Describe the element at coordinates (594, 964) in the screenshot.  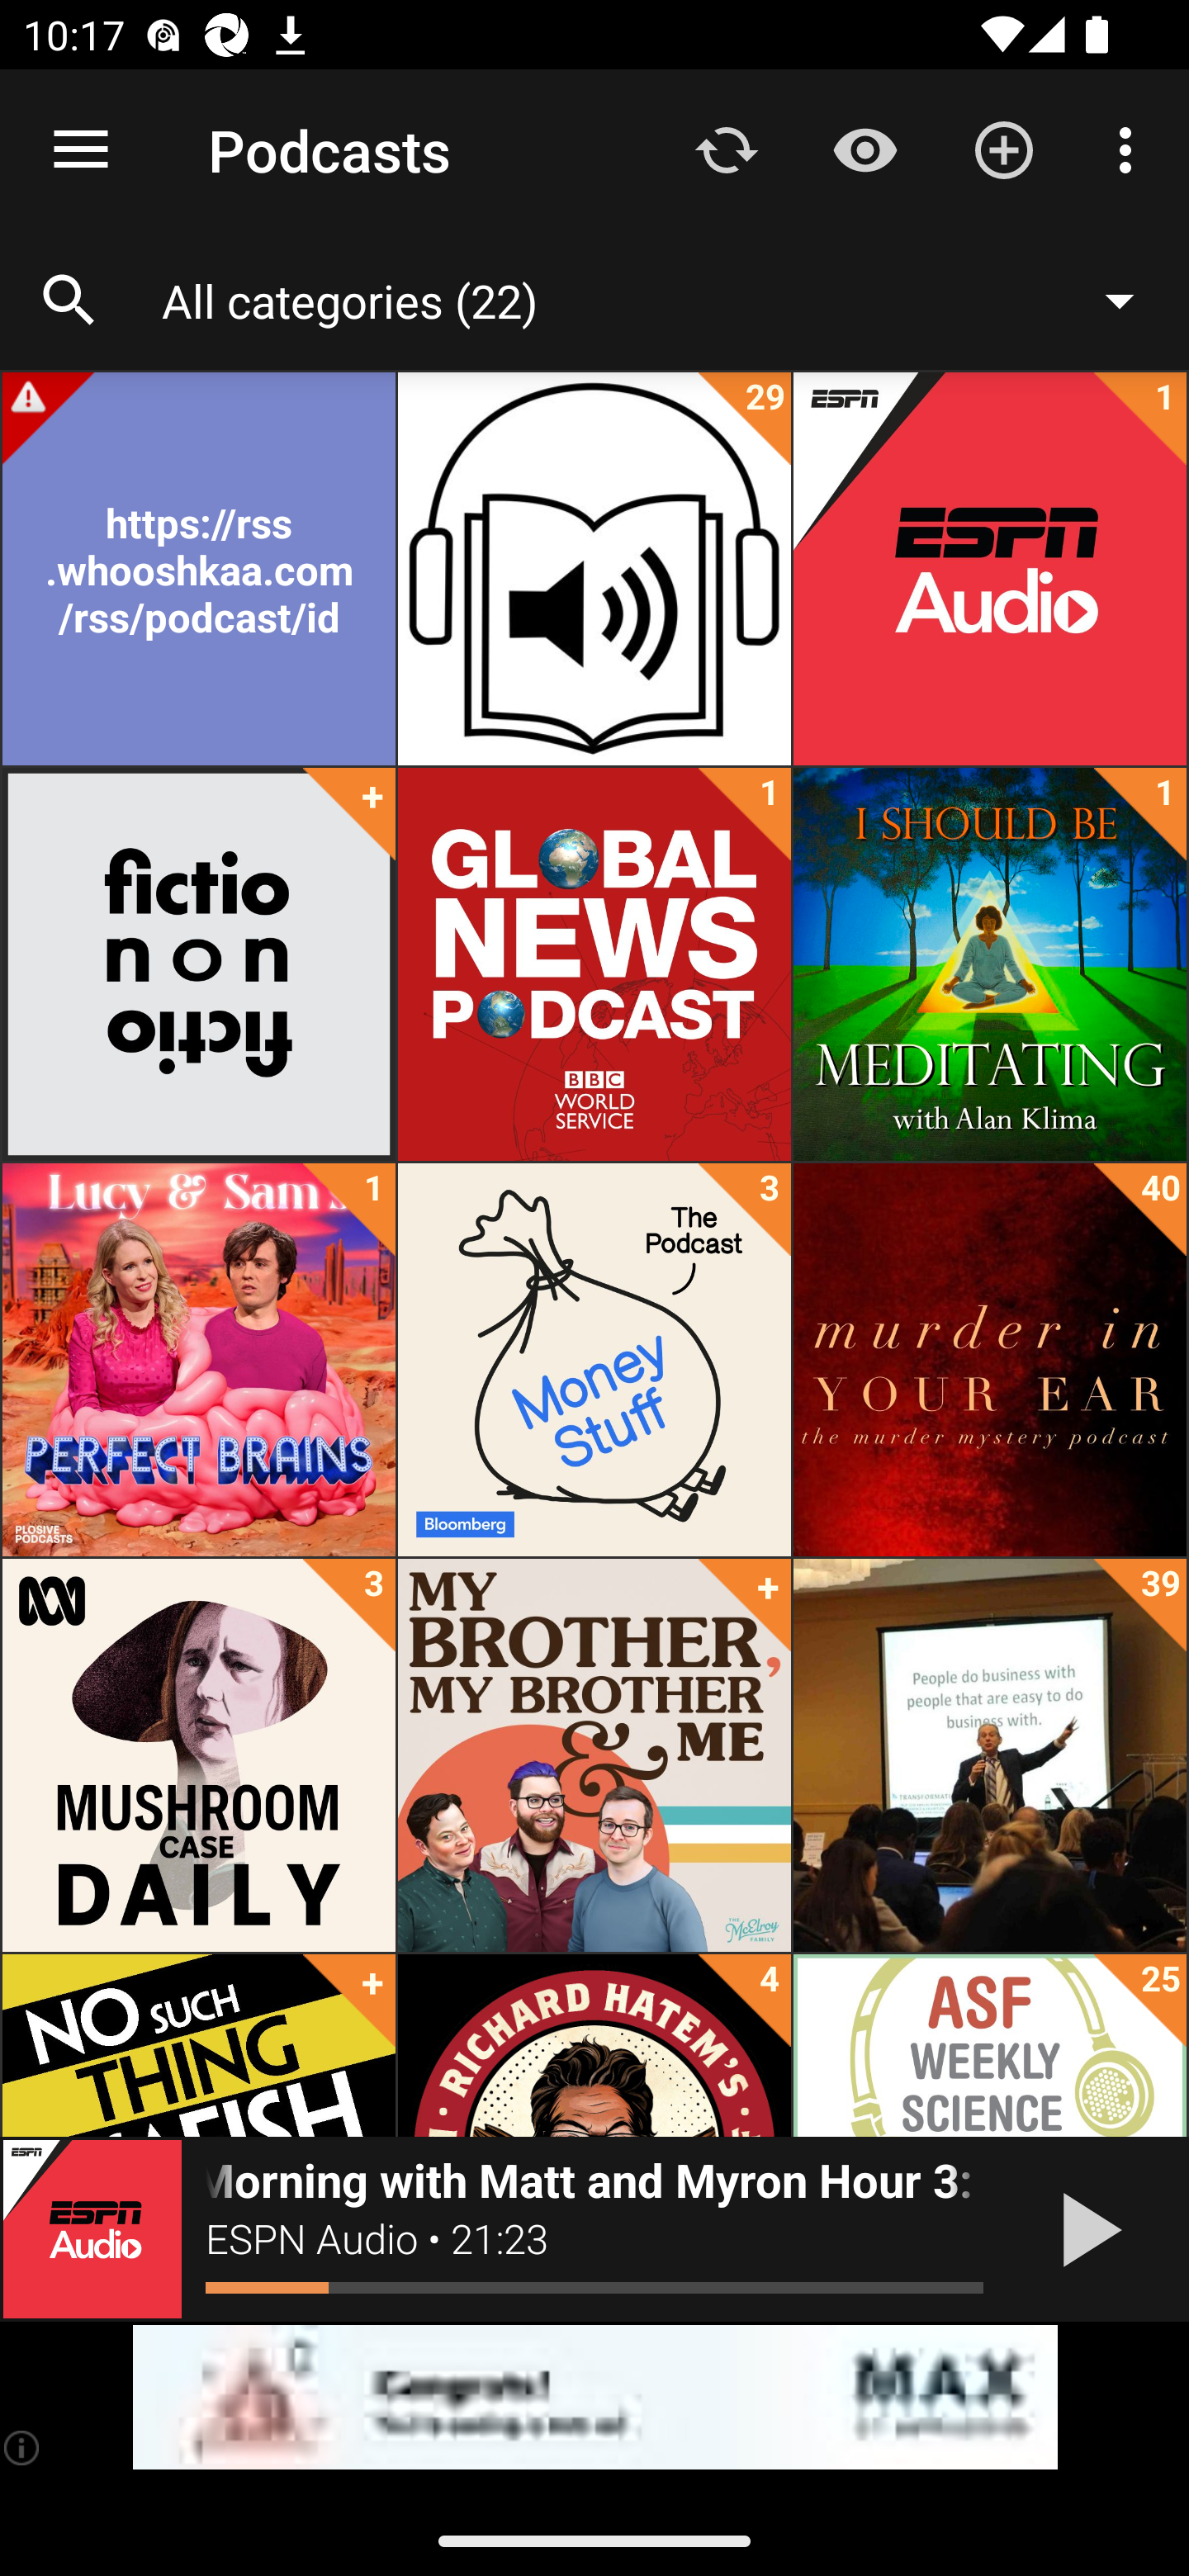
I see `Global News Podcast 1` at that location.